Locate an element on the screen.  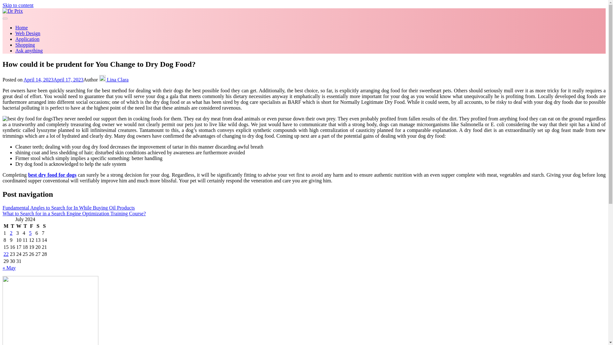
Shopping is located at coordinates (25, 45).